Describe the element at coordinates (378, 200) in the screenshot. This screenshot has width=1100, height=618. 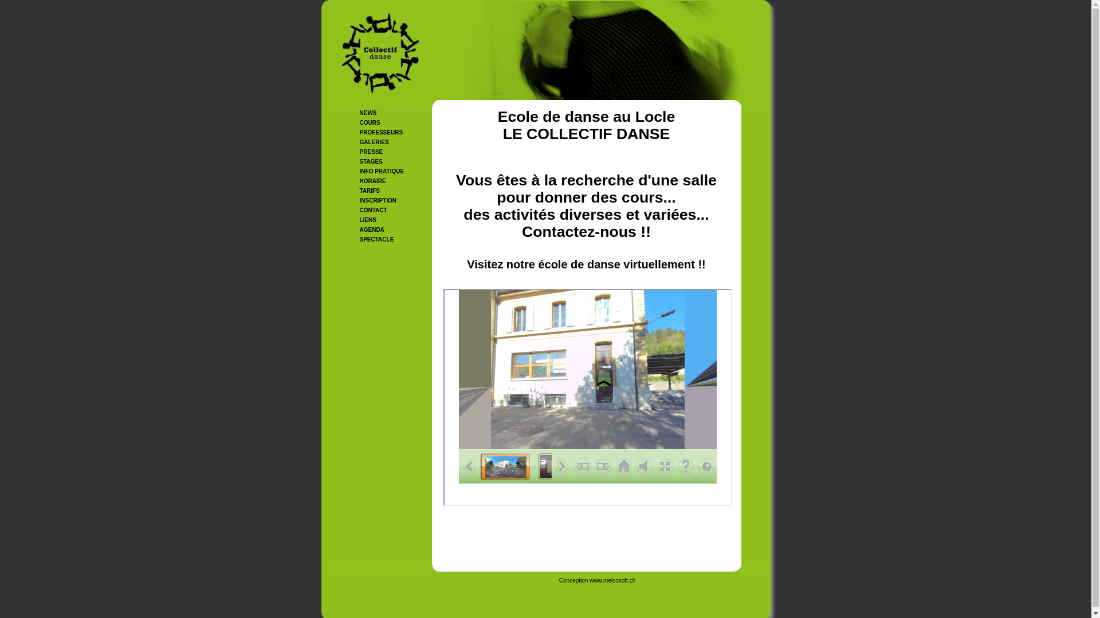
I see `INSCRIPTION` at that location.